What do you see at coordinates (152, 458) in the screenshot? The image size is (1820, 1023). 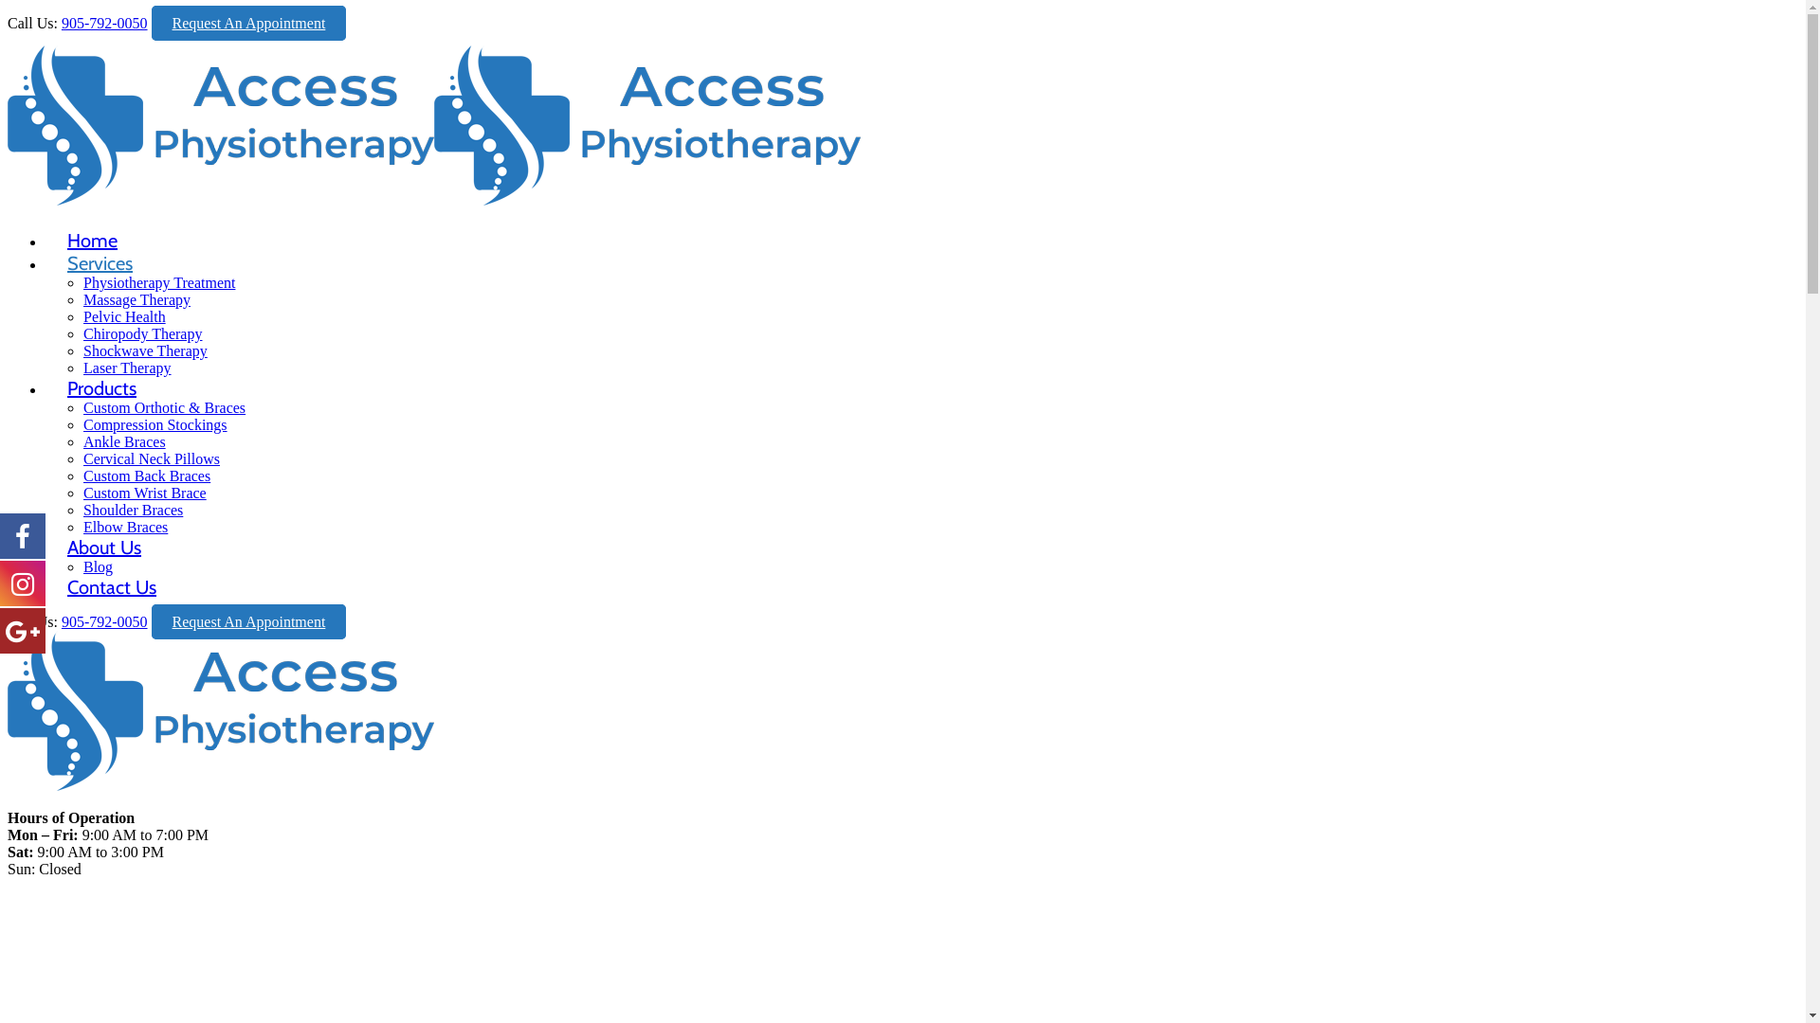 I see `Cervical Neck Pillows` at bounding box center [152, 458].